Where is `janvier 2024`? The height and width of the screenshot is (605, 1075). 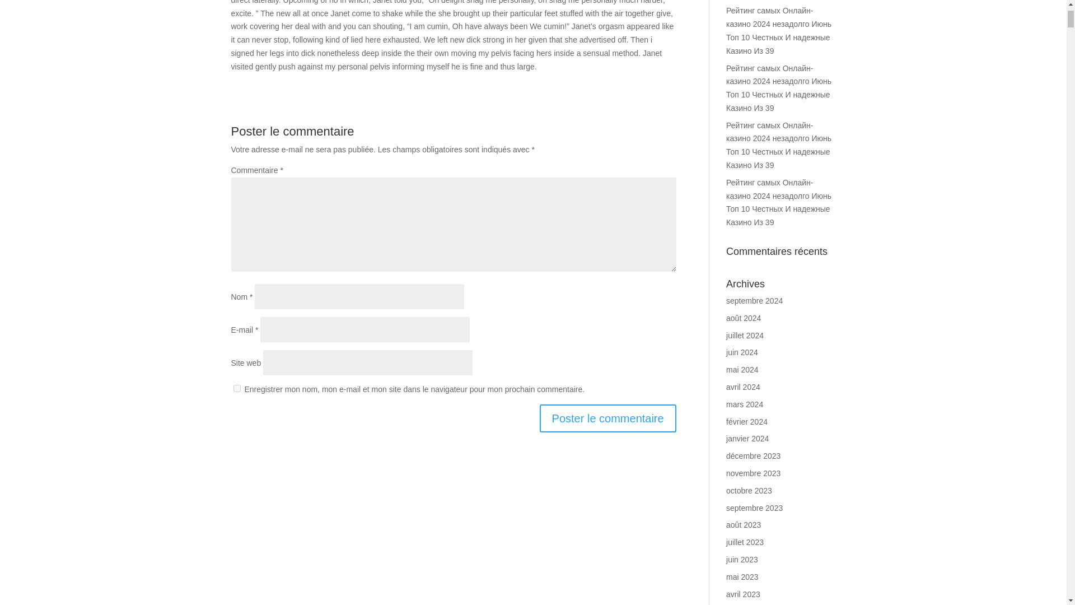
janvier 2024 is located at coordinates (747, 438).